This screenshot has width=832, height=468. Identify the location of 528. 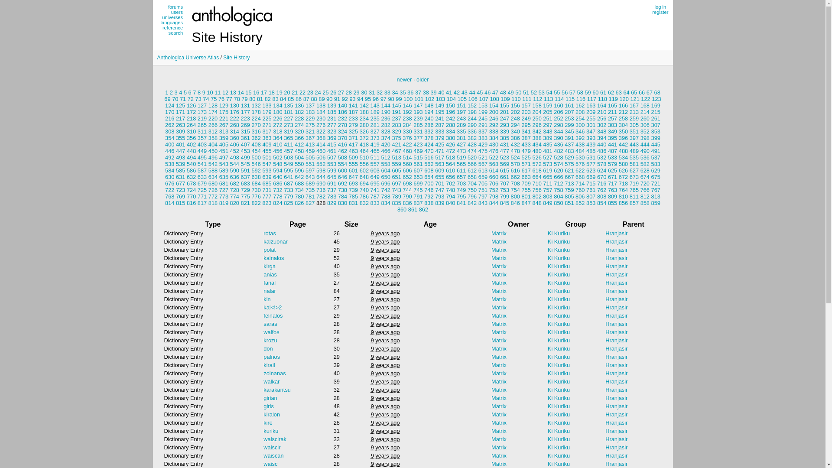
(558, 158).